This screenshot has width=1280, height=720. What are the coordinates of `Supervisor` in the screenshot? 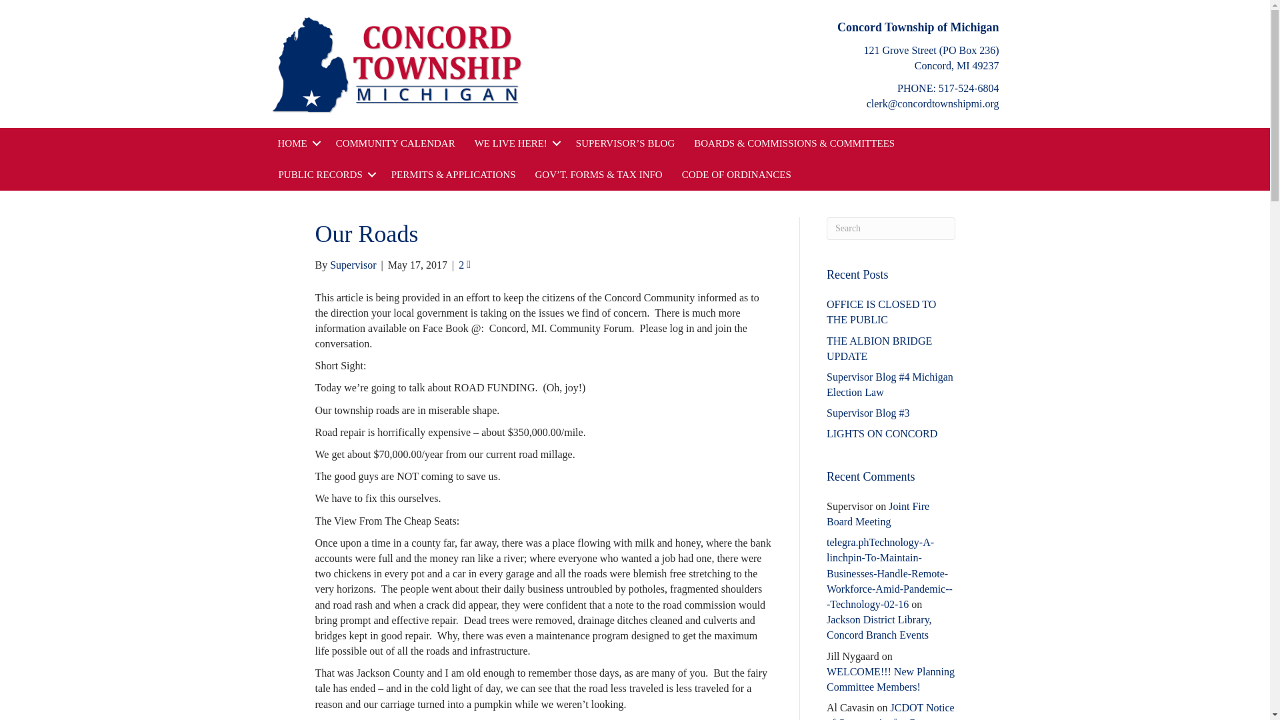 It's located at (353, 265).